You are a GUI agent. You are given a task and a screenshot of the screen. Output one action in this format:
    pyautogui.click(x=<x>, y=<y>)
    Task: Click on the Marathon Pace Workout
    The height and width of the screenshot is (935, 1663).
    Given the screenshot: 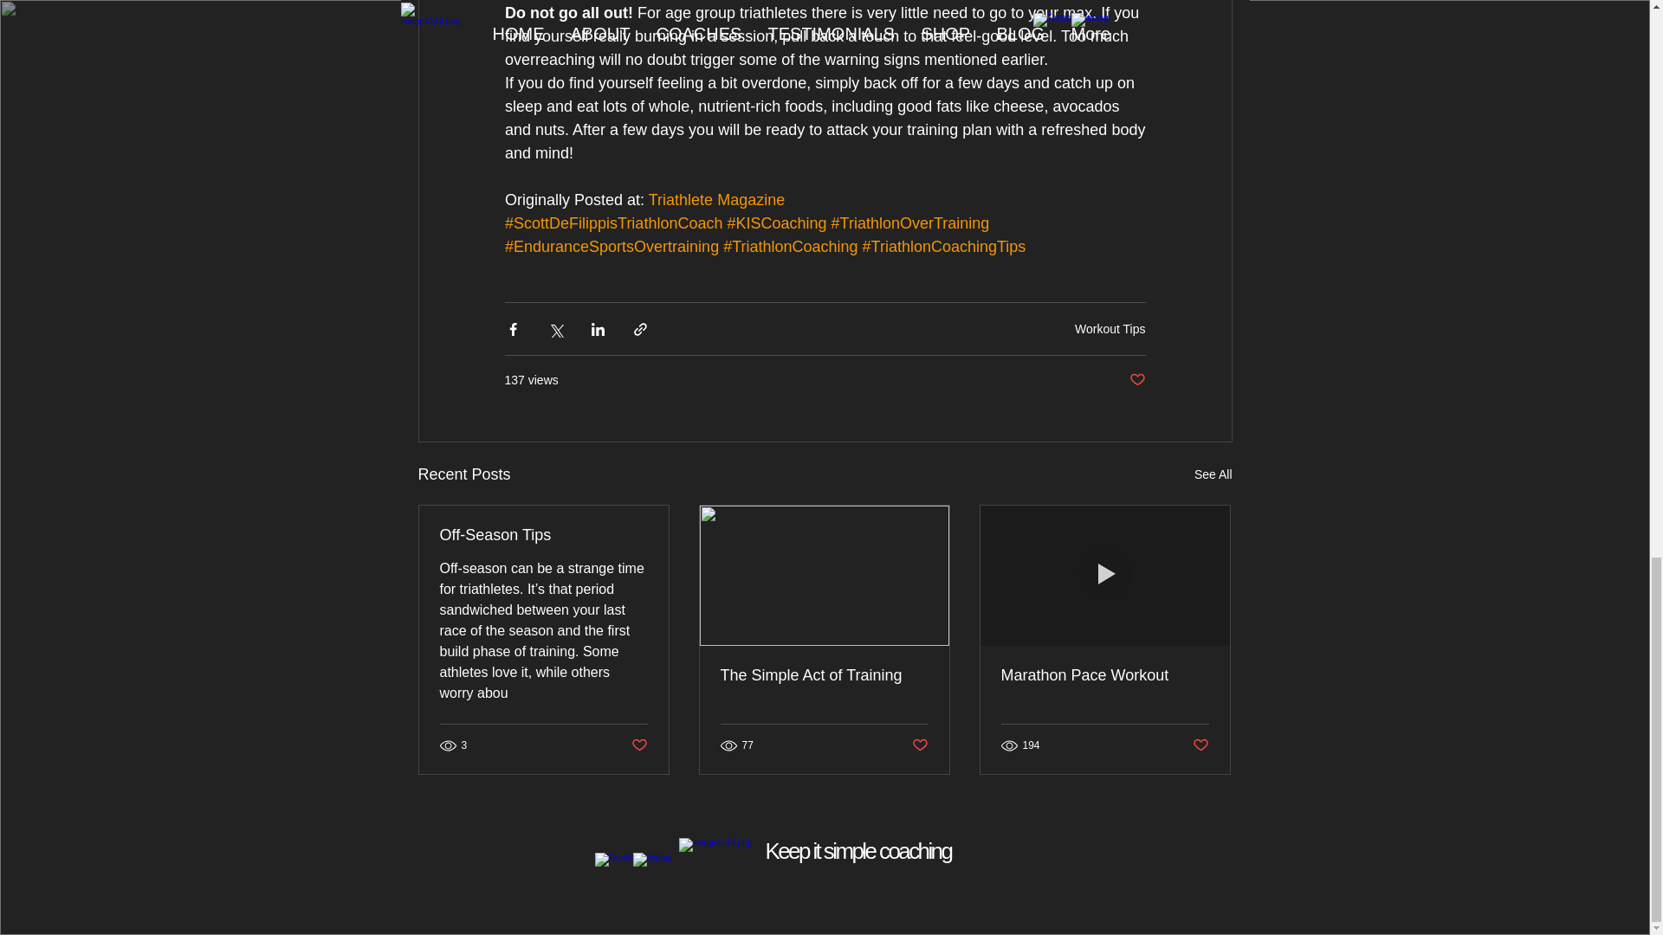 What is the action you would take?
    pyautogui.click(x=1104, y=675)
    